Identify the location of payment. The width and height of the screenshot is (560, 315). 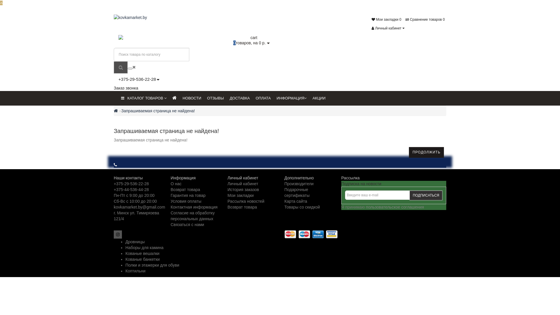
(311, 235).